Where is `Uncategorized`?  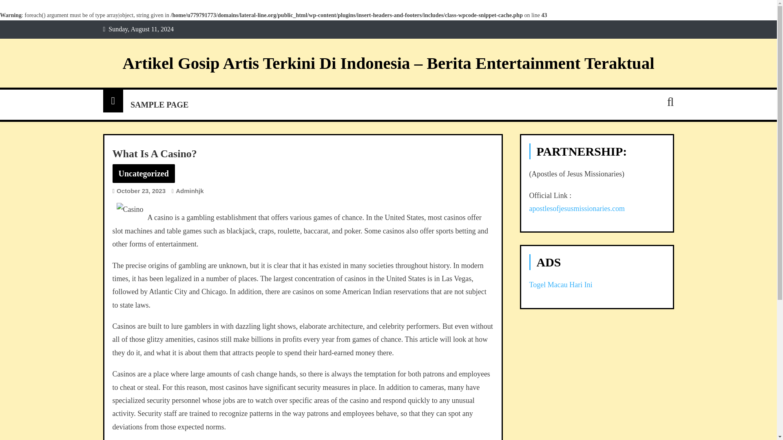 Uncategorized is located at coordinates (144, 174).